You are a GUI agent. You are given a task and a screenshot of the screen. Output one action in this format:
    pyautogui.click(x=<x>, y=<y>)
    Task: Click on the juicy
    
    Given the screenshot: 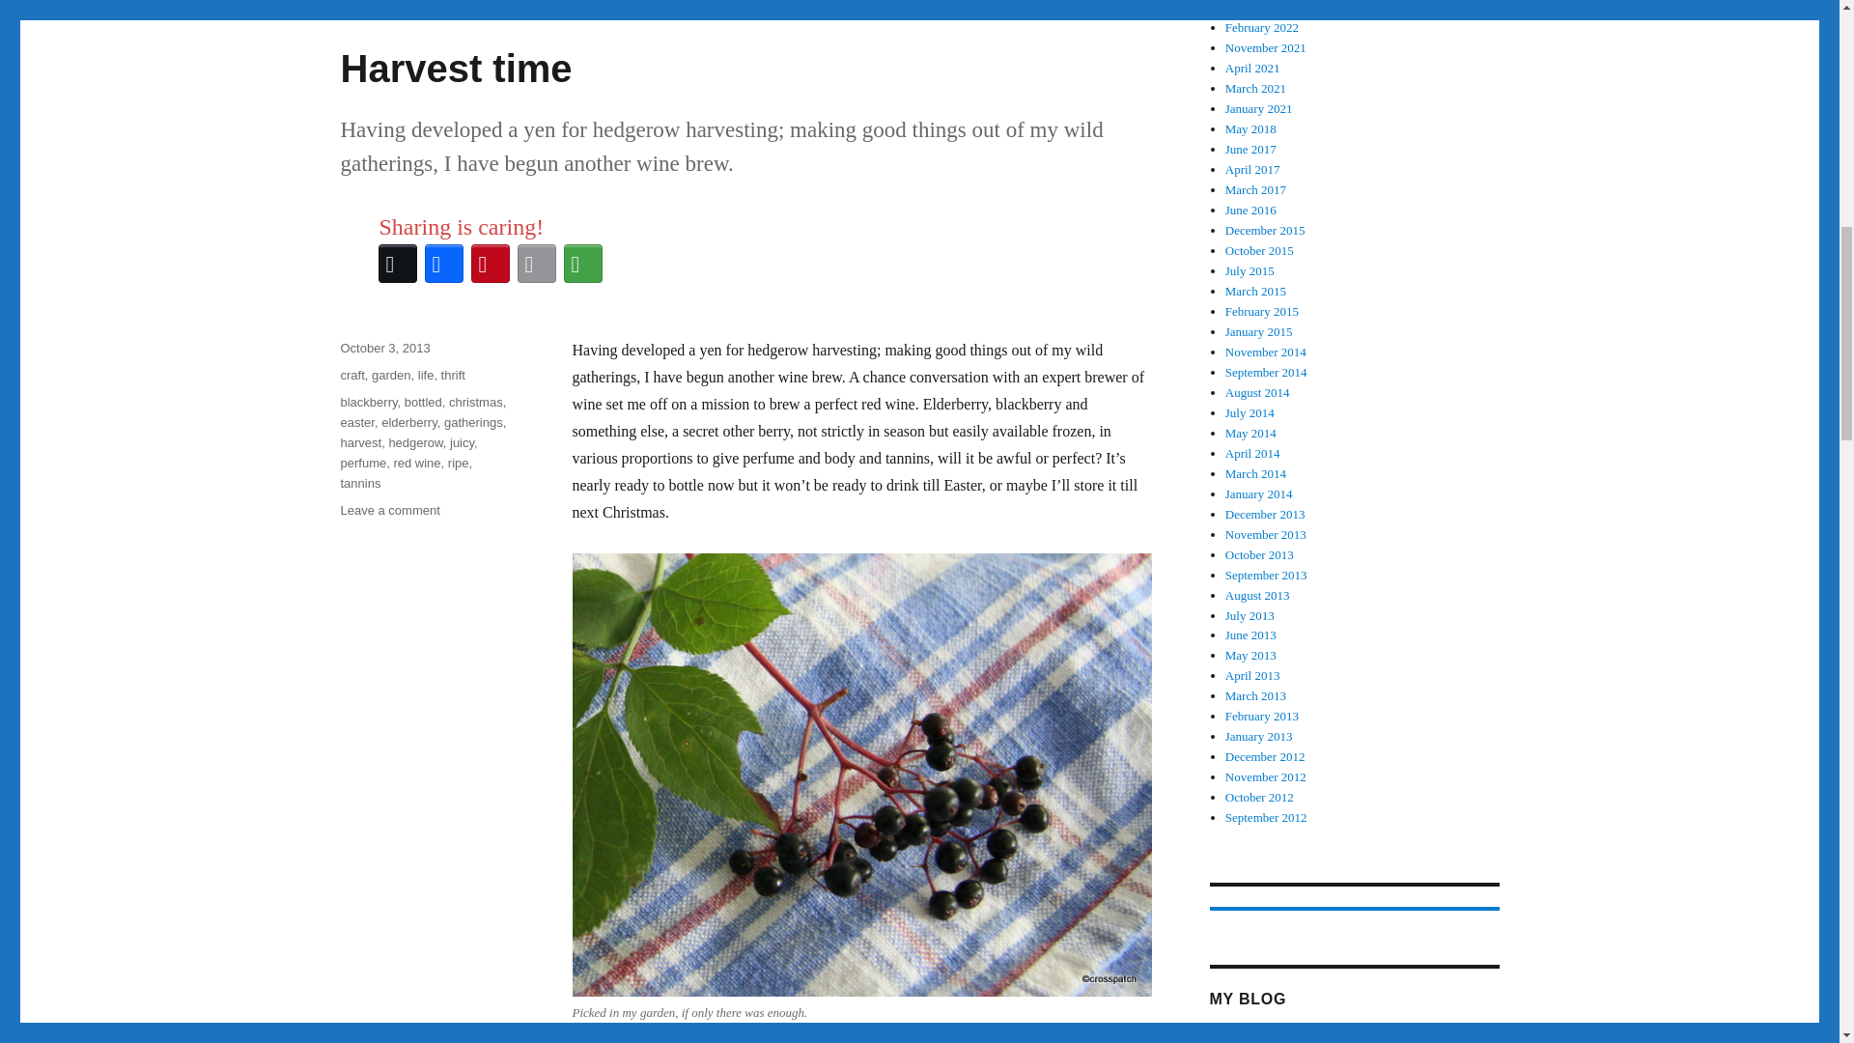 What is the action you would take?
    pyautogui.click(x=462, y=442)
    